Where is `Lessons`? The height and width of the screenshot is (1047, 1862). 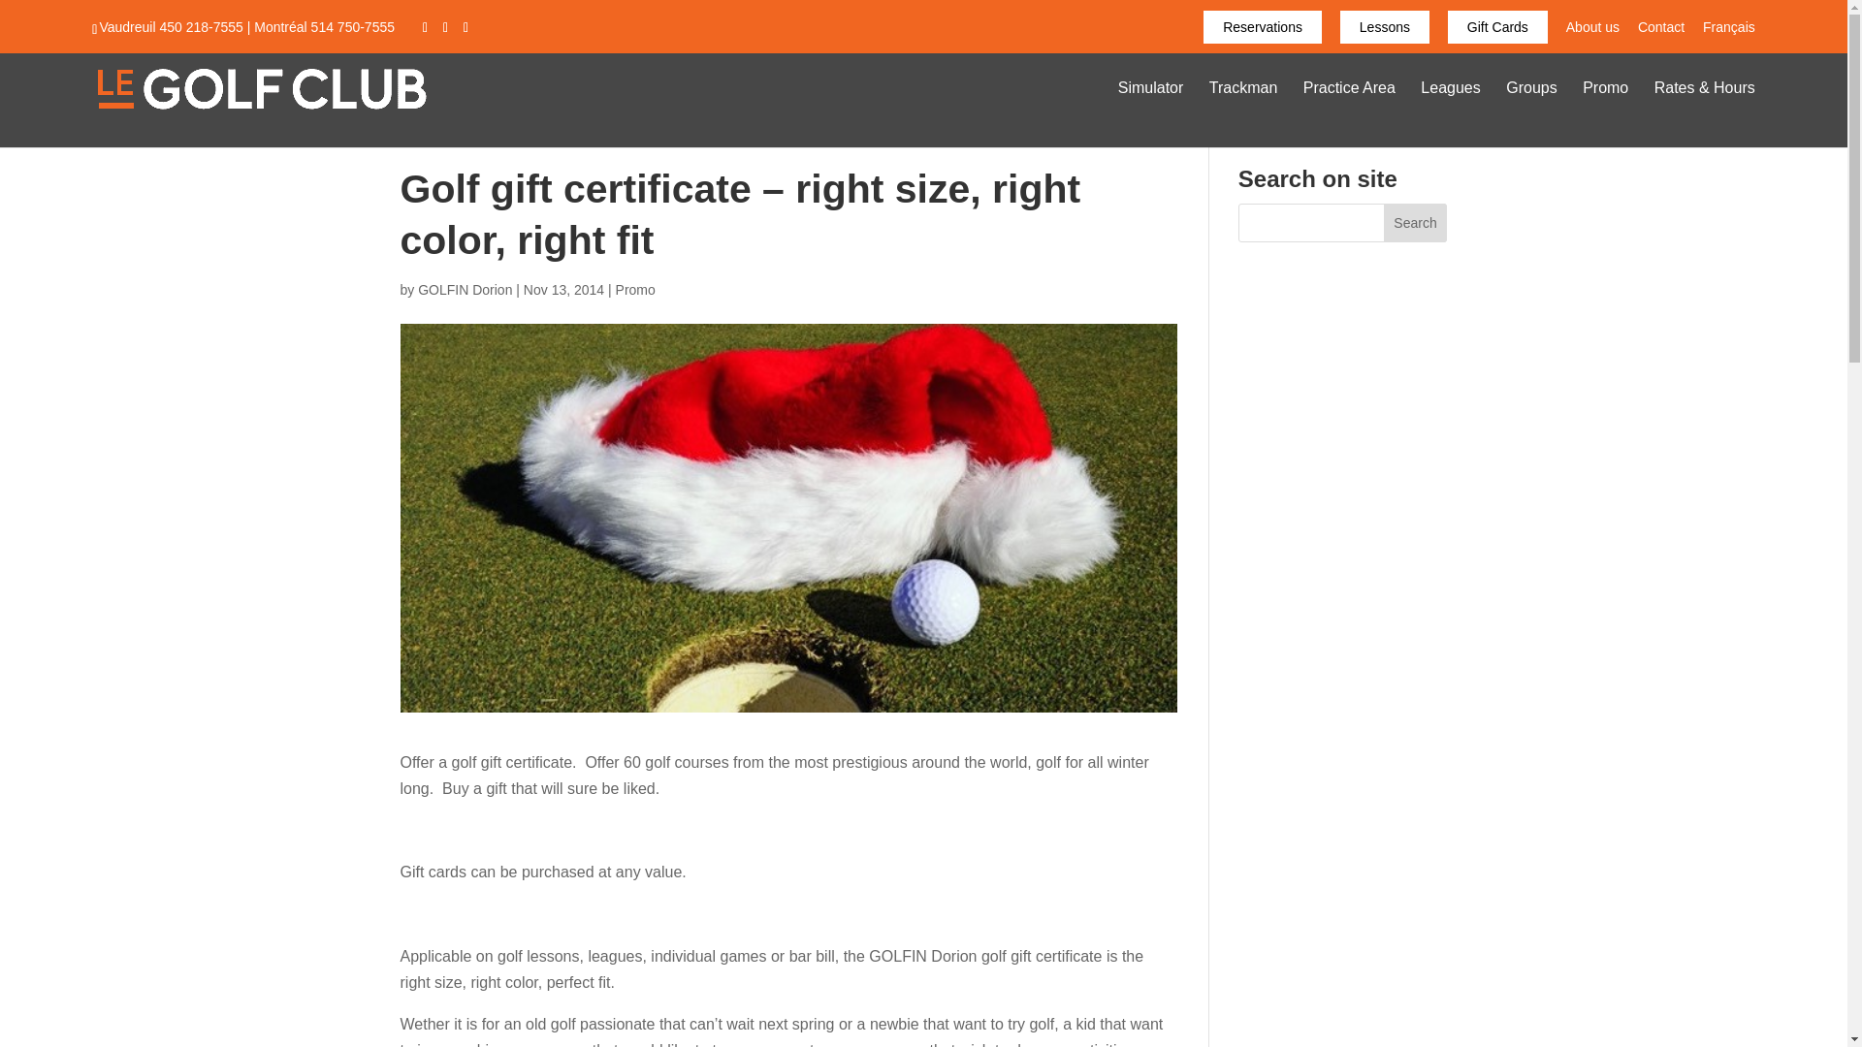
Lessons is located at coordinates (1385, 25).